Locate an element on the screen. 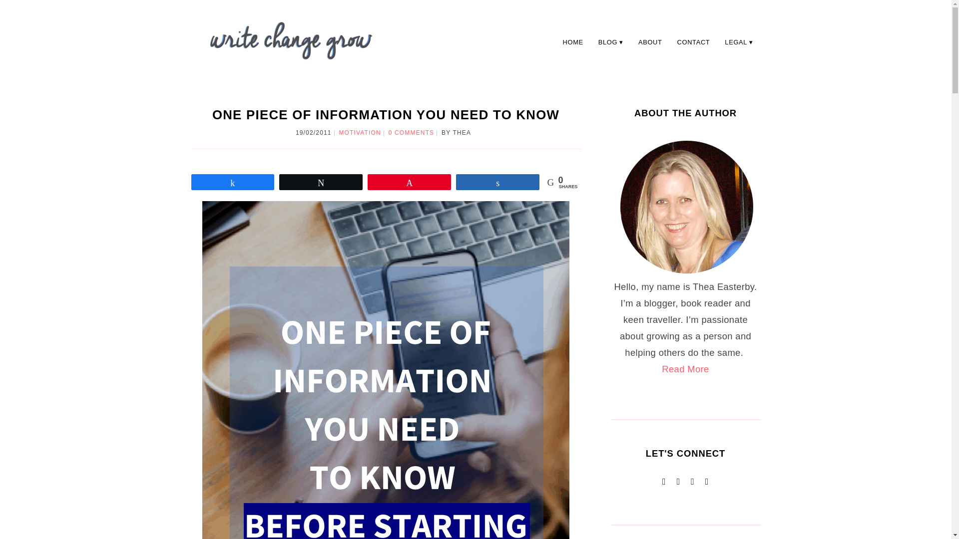 Image resolution: width=959 pixels, height=539 pixels. HOME is located at coordinates (572, 42).